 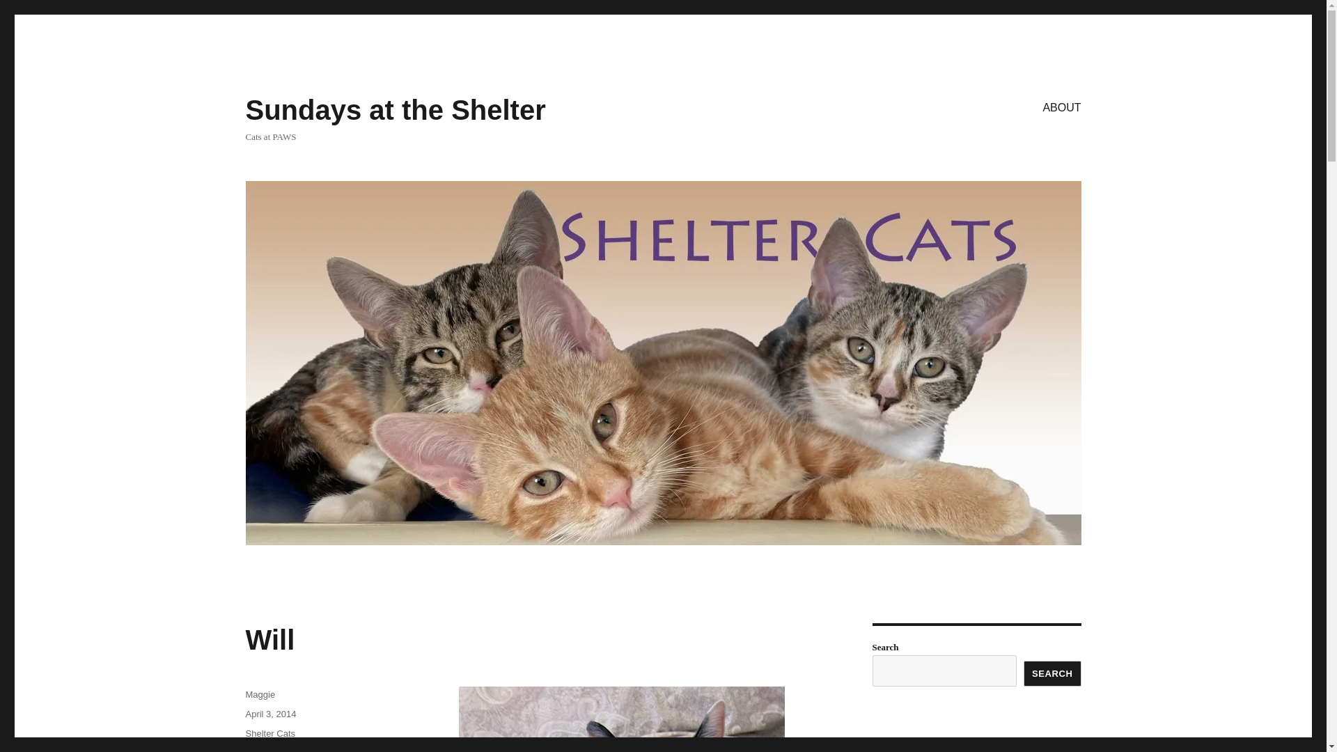 I want to click on Maggie, so click(x=260, y=695).